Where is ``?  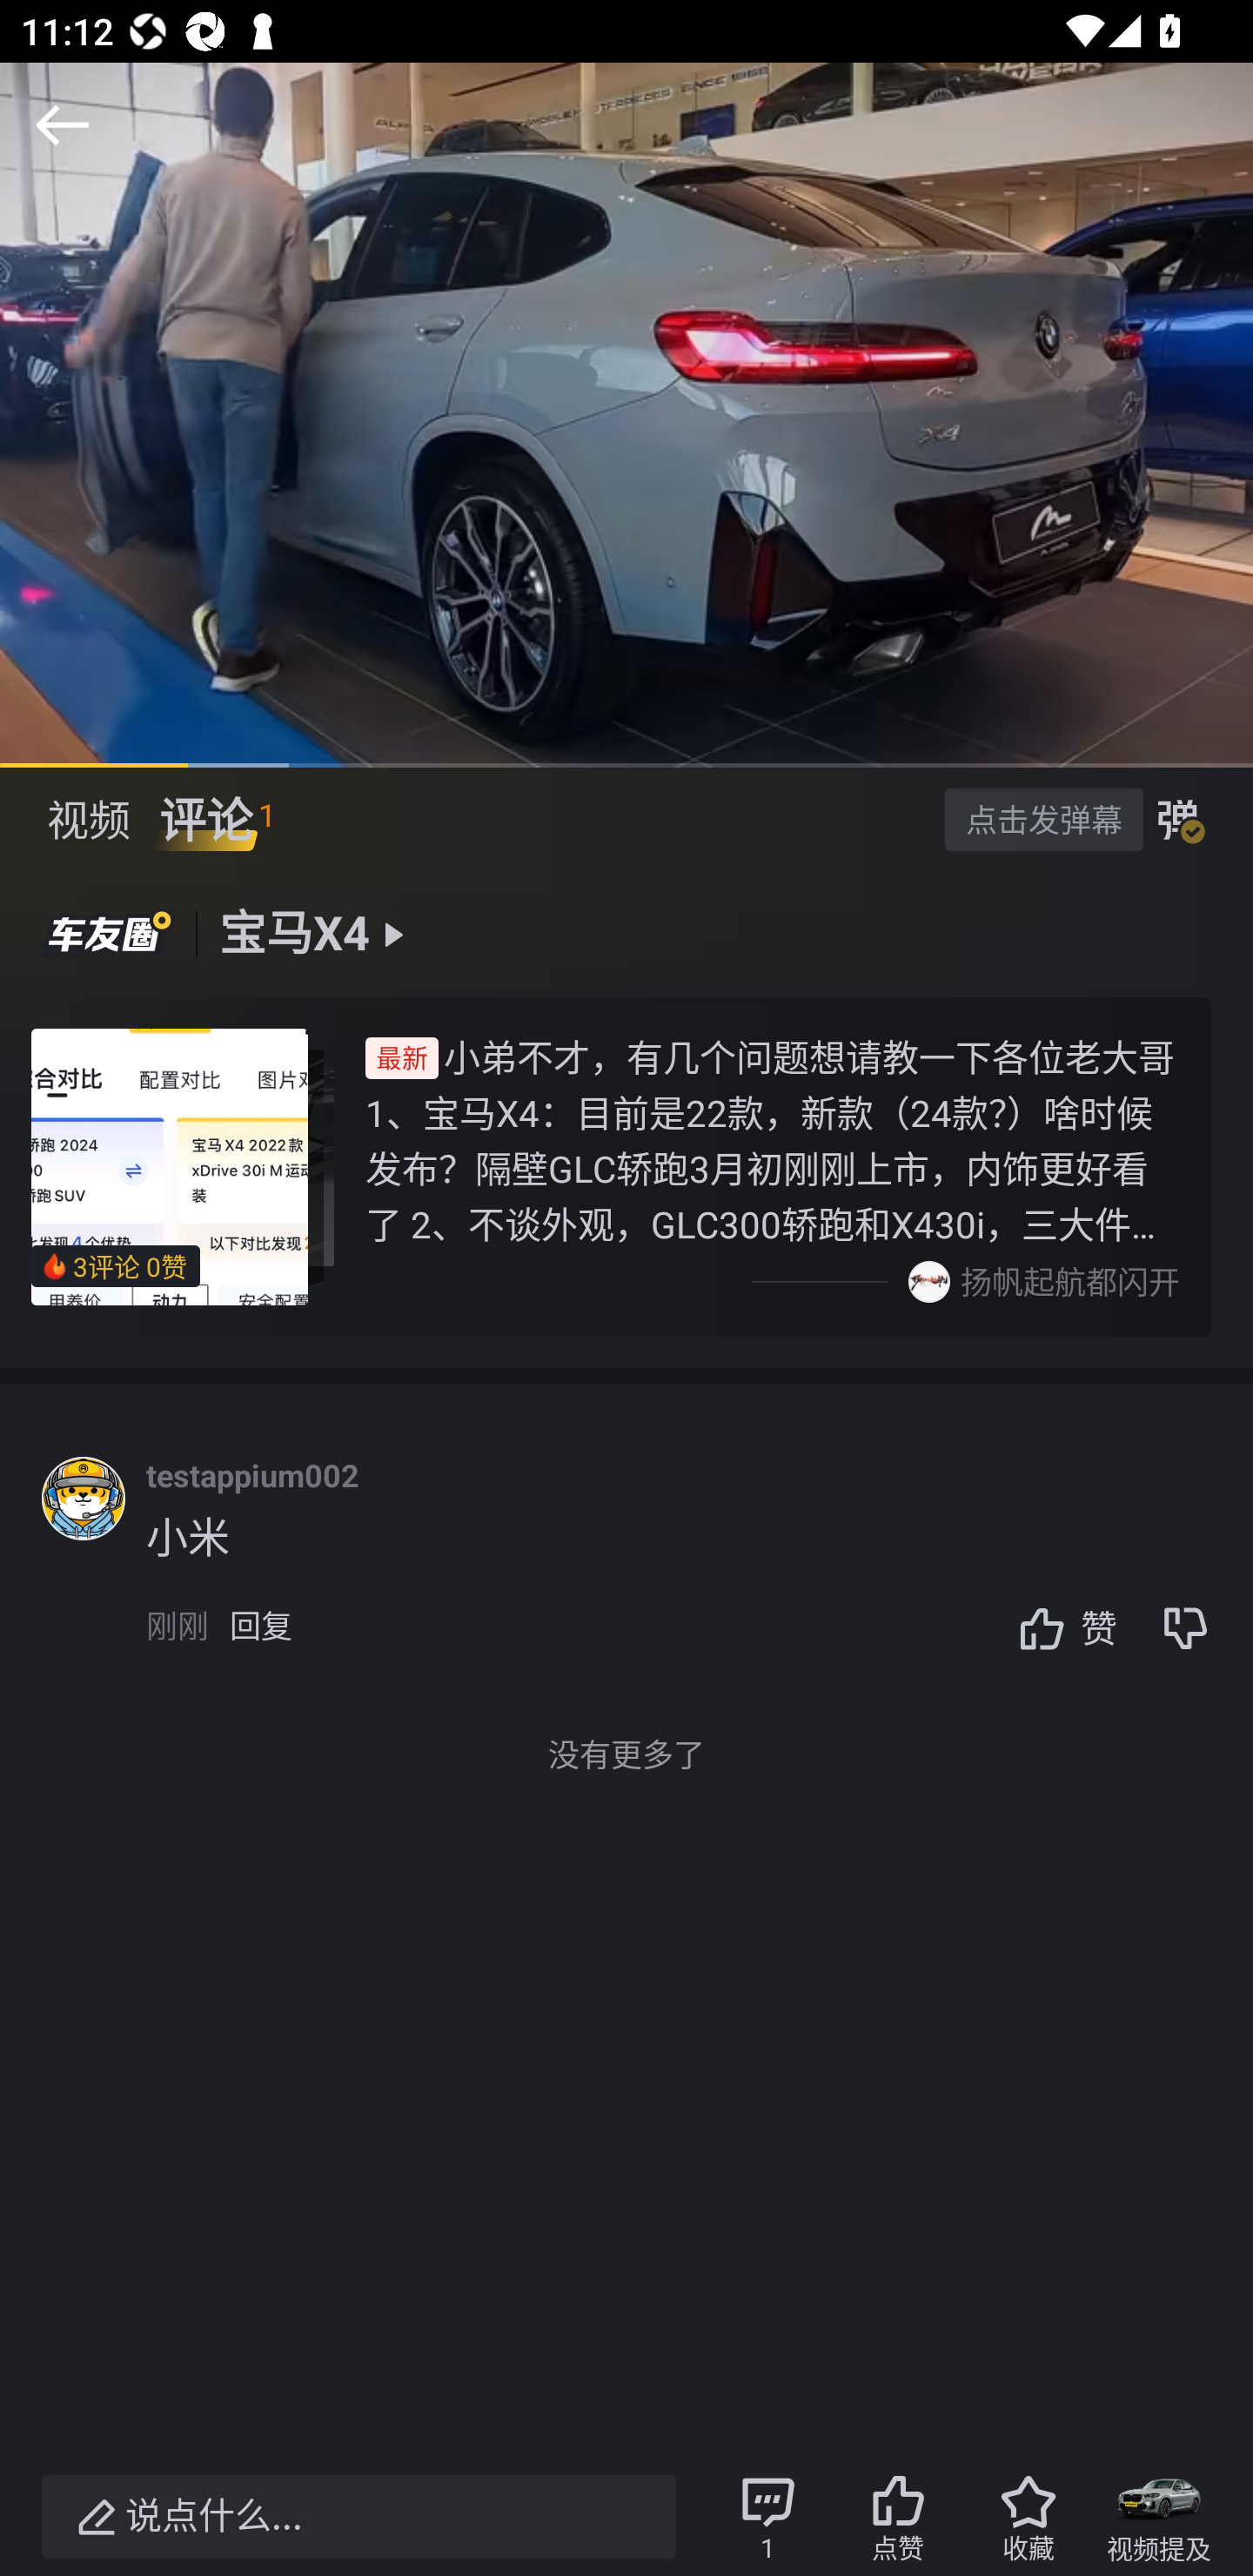
 is located at coordinates (63, 125).